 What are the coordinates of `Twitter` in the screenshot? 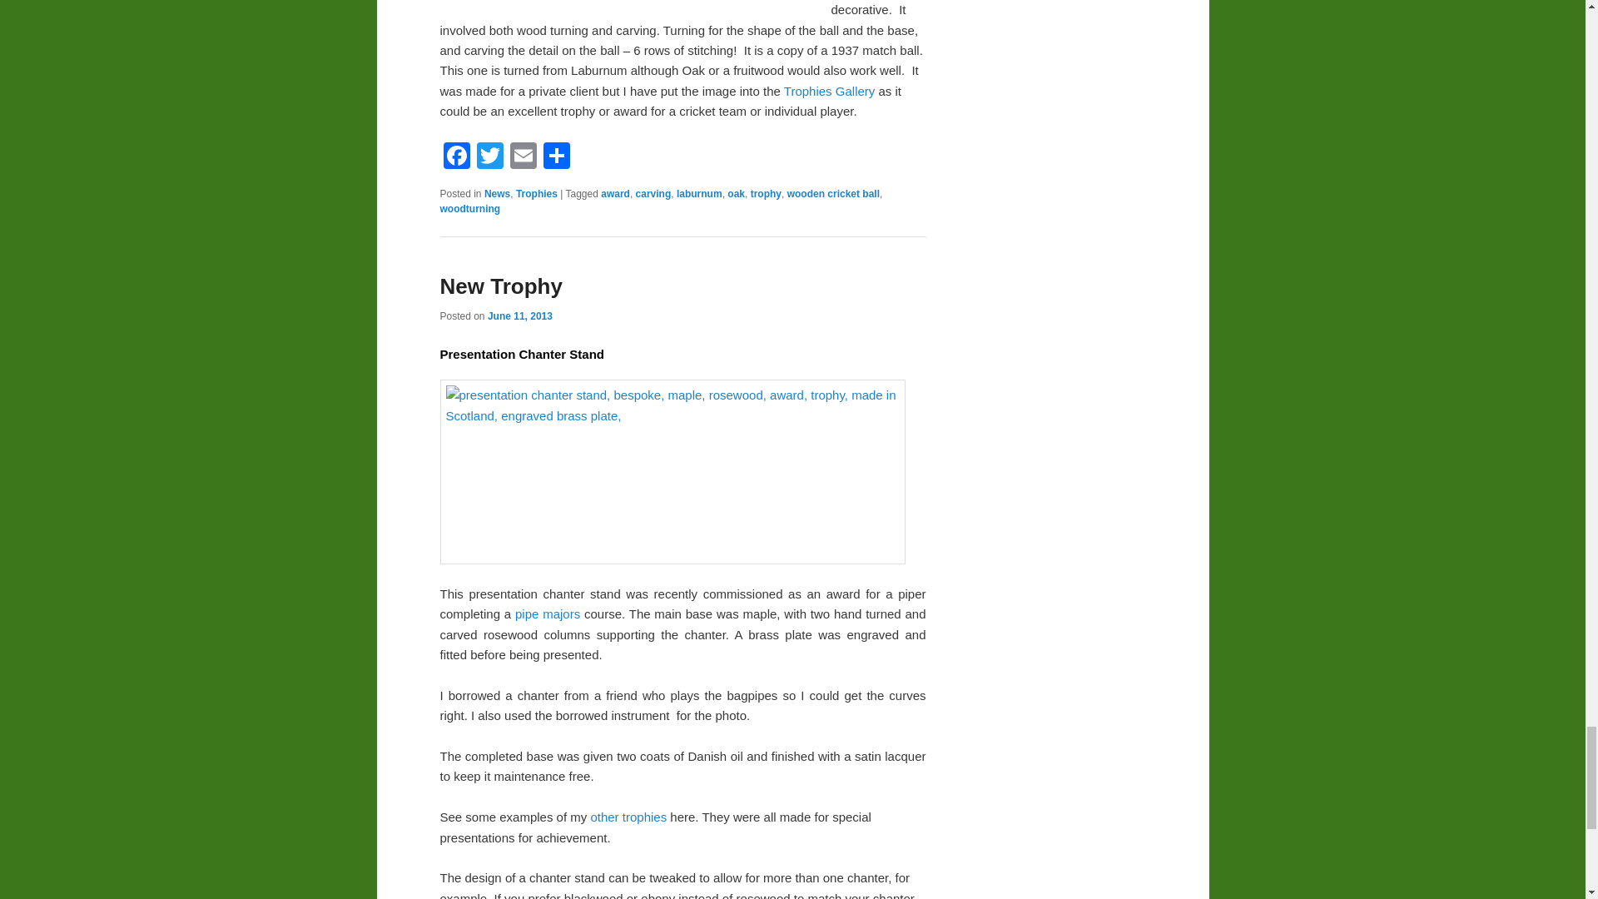 It's located at (489, 157).